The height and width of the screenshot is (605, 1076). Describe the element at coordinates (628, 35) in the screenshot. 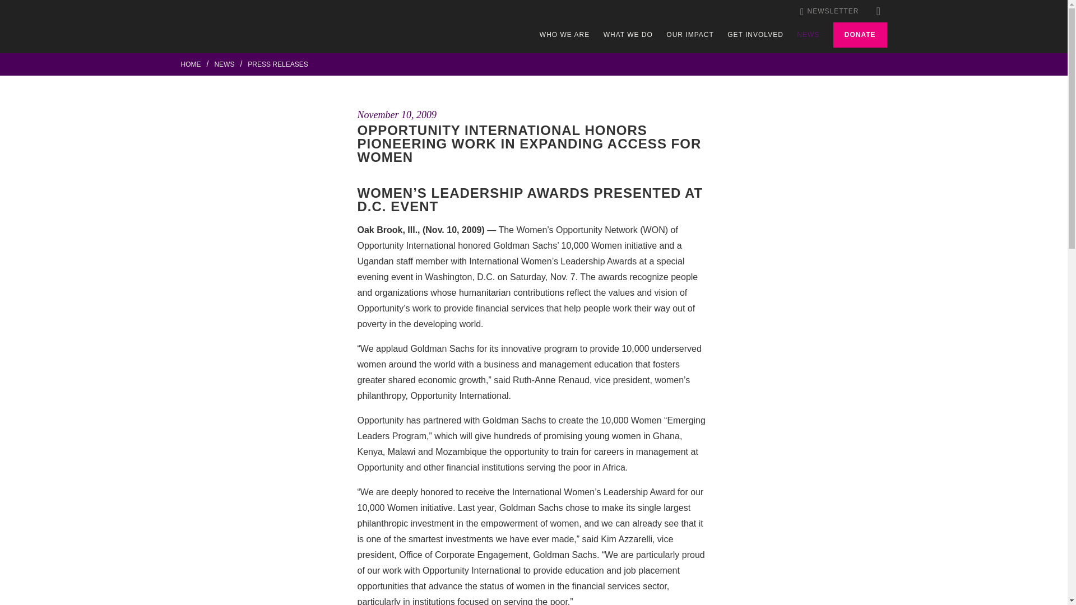

I see `WHAT WE DO` at that location.